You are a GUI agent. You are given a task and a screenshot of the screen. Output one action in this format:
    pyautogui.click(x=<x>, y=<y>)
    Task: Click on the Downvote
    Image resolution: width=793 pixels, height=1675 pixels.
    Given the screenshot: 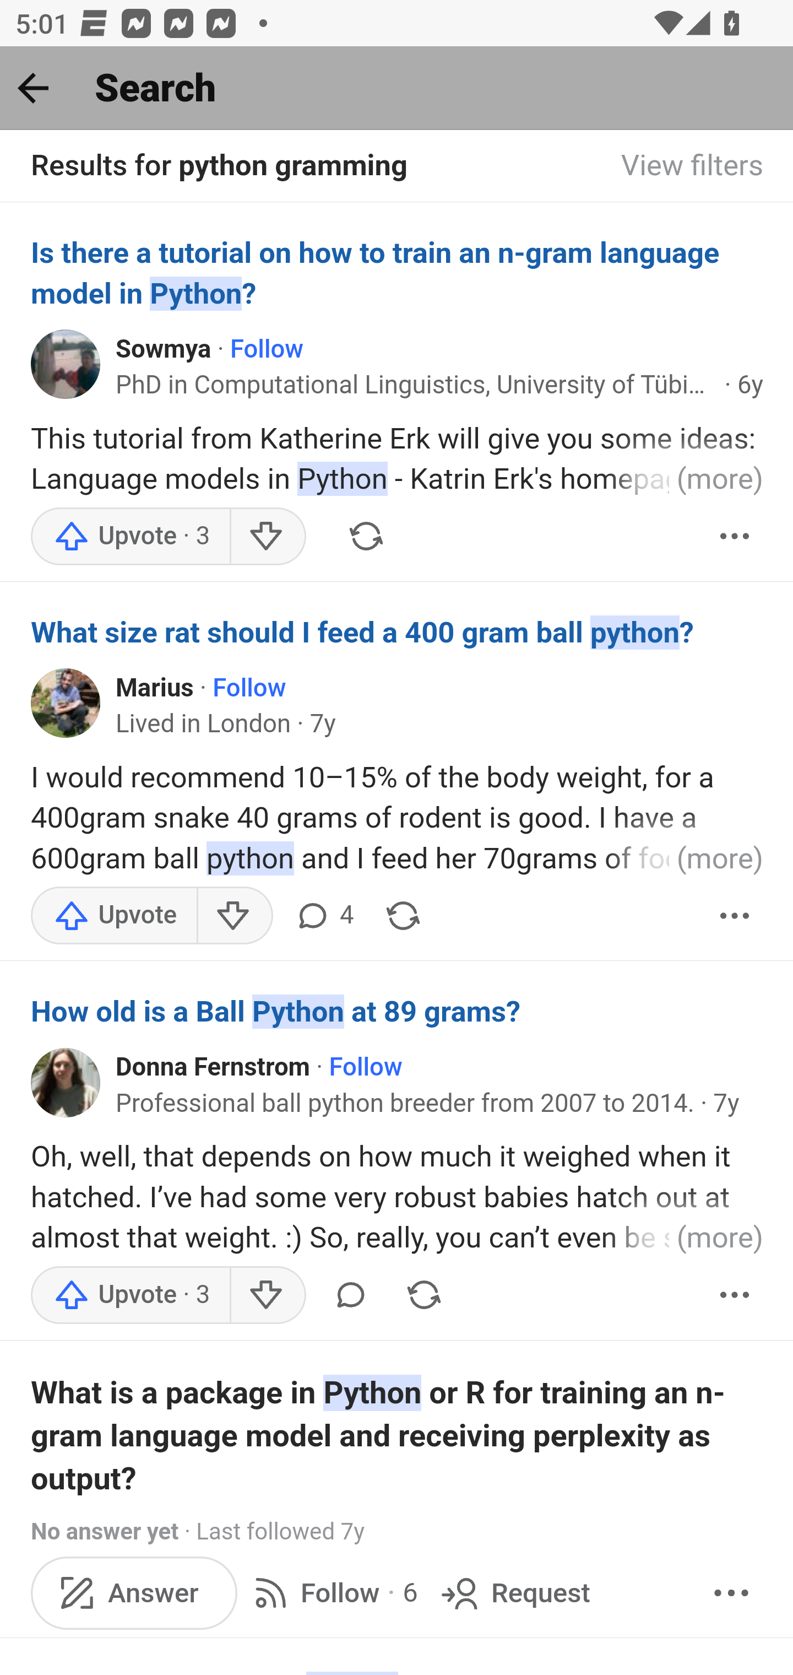 What is the action you would take?
    pyautogui.click(x=267, y=1295)
    